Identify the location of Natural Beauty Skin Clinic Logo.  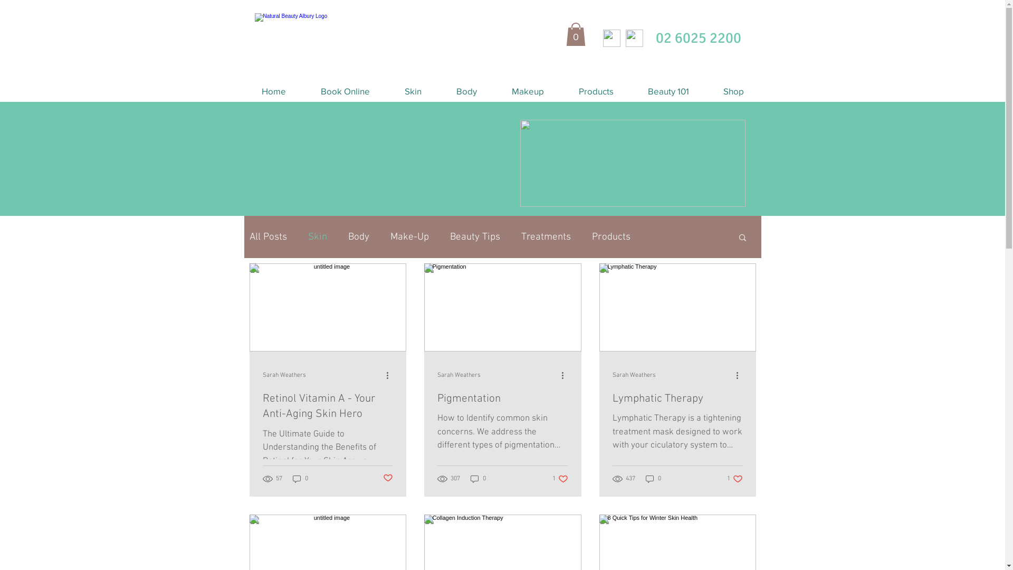
(333, 33).